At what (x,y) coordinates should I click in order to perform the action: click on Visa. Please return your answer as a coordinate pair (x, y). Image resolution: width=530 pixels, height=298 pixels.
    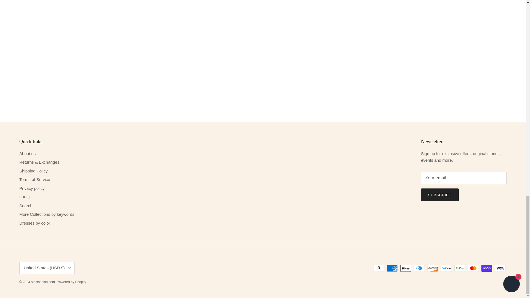
    Looking at the image, I should click on (500, 268).